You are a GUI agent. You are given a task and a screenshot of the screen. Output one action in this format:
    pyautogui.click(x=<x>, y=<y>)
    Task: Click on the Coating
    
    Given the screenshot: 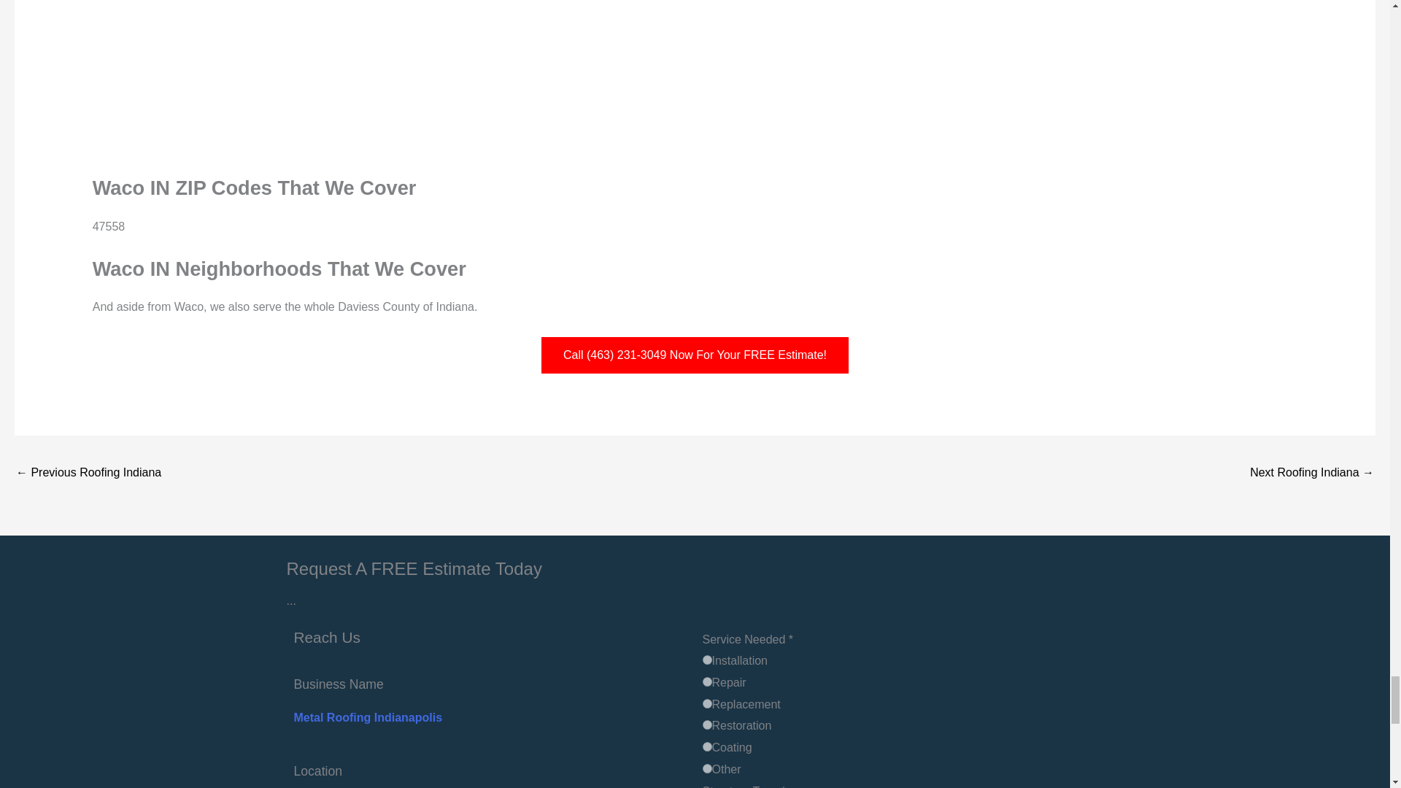 What is the action you would take?
    pyautogui.click(x=706, y=747)
    